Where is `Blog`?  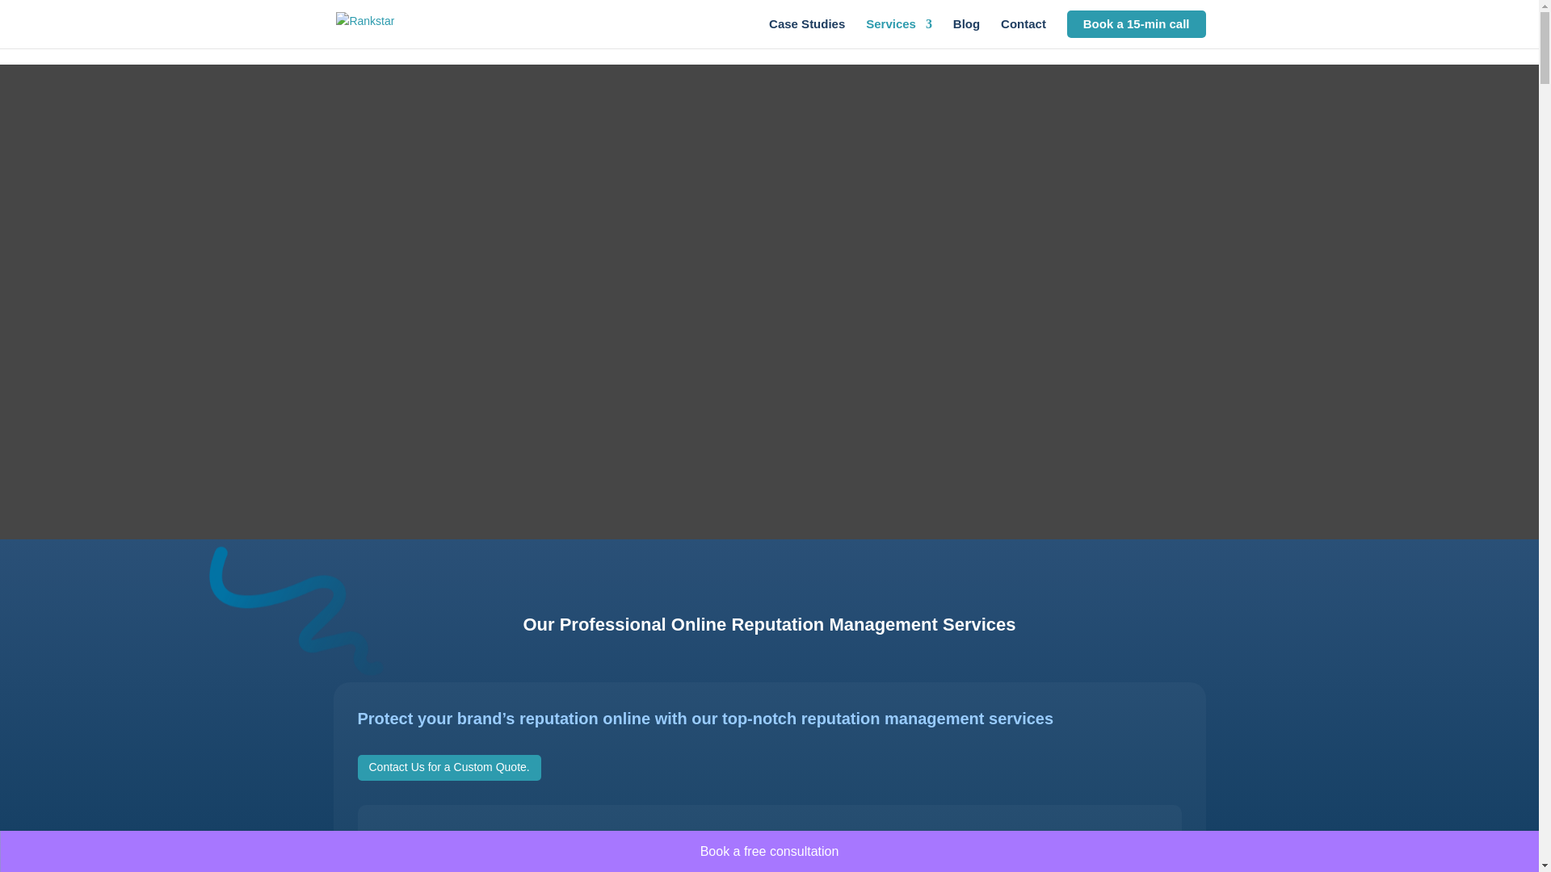
Blog is located at coordinates (966, 33).